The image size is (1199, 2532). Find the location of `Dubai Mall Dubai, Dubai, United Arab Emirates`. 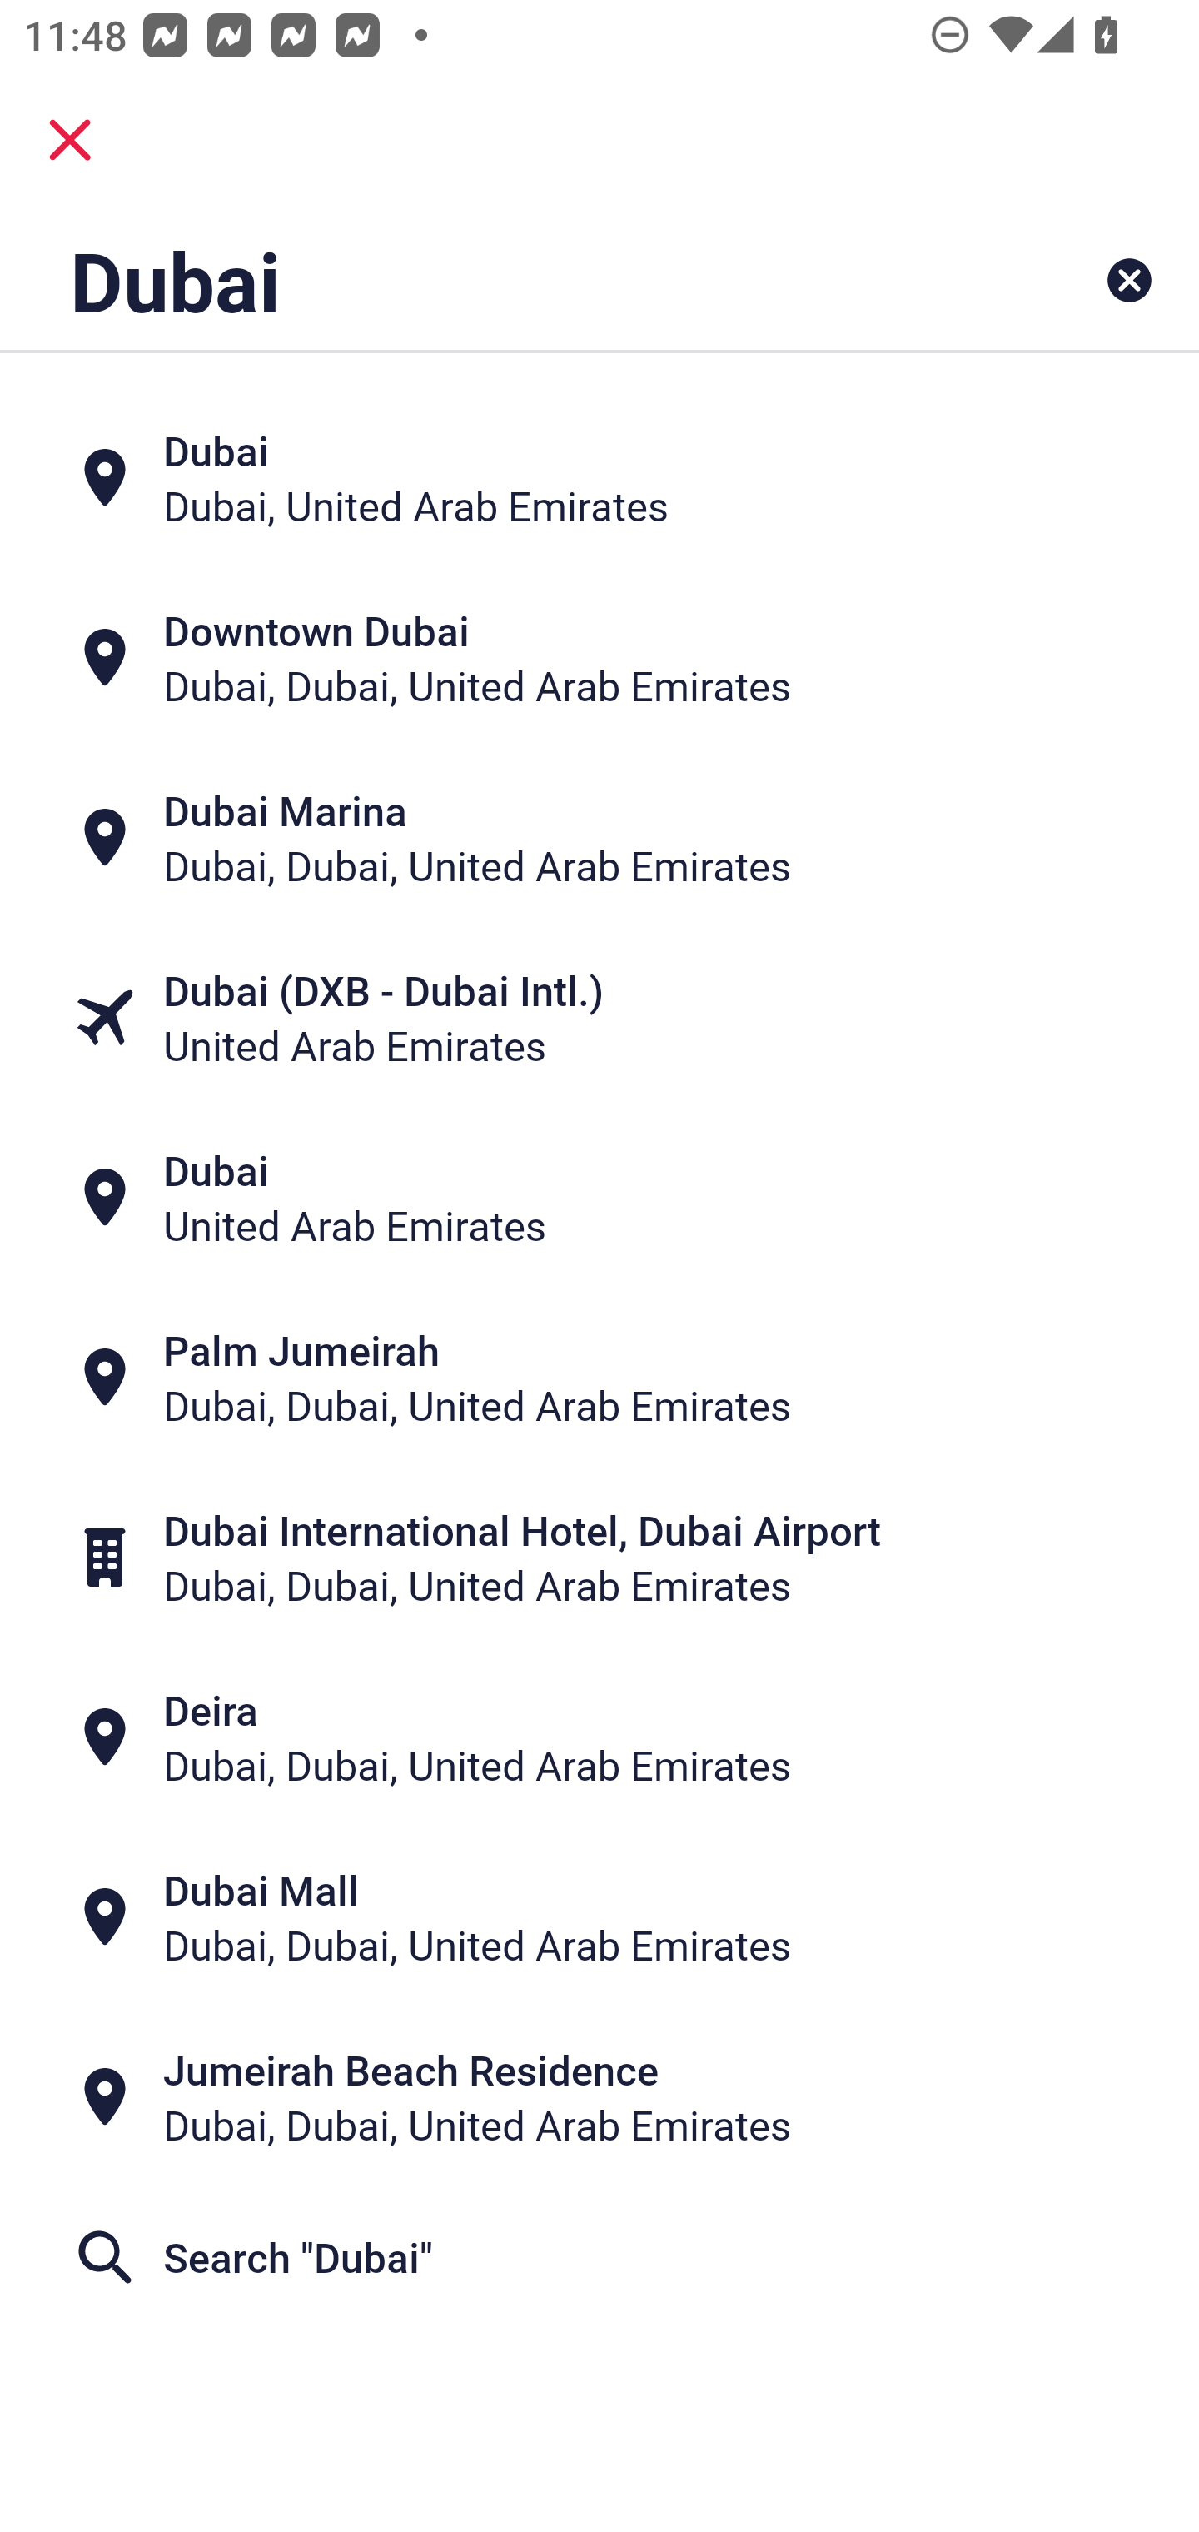

Dubai Mall Dubai, Dubai, United Arab Emirates is located at coordinates (599, 1917).